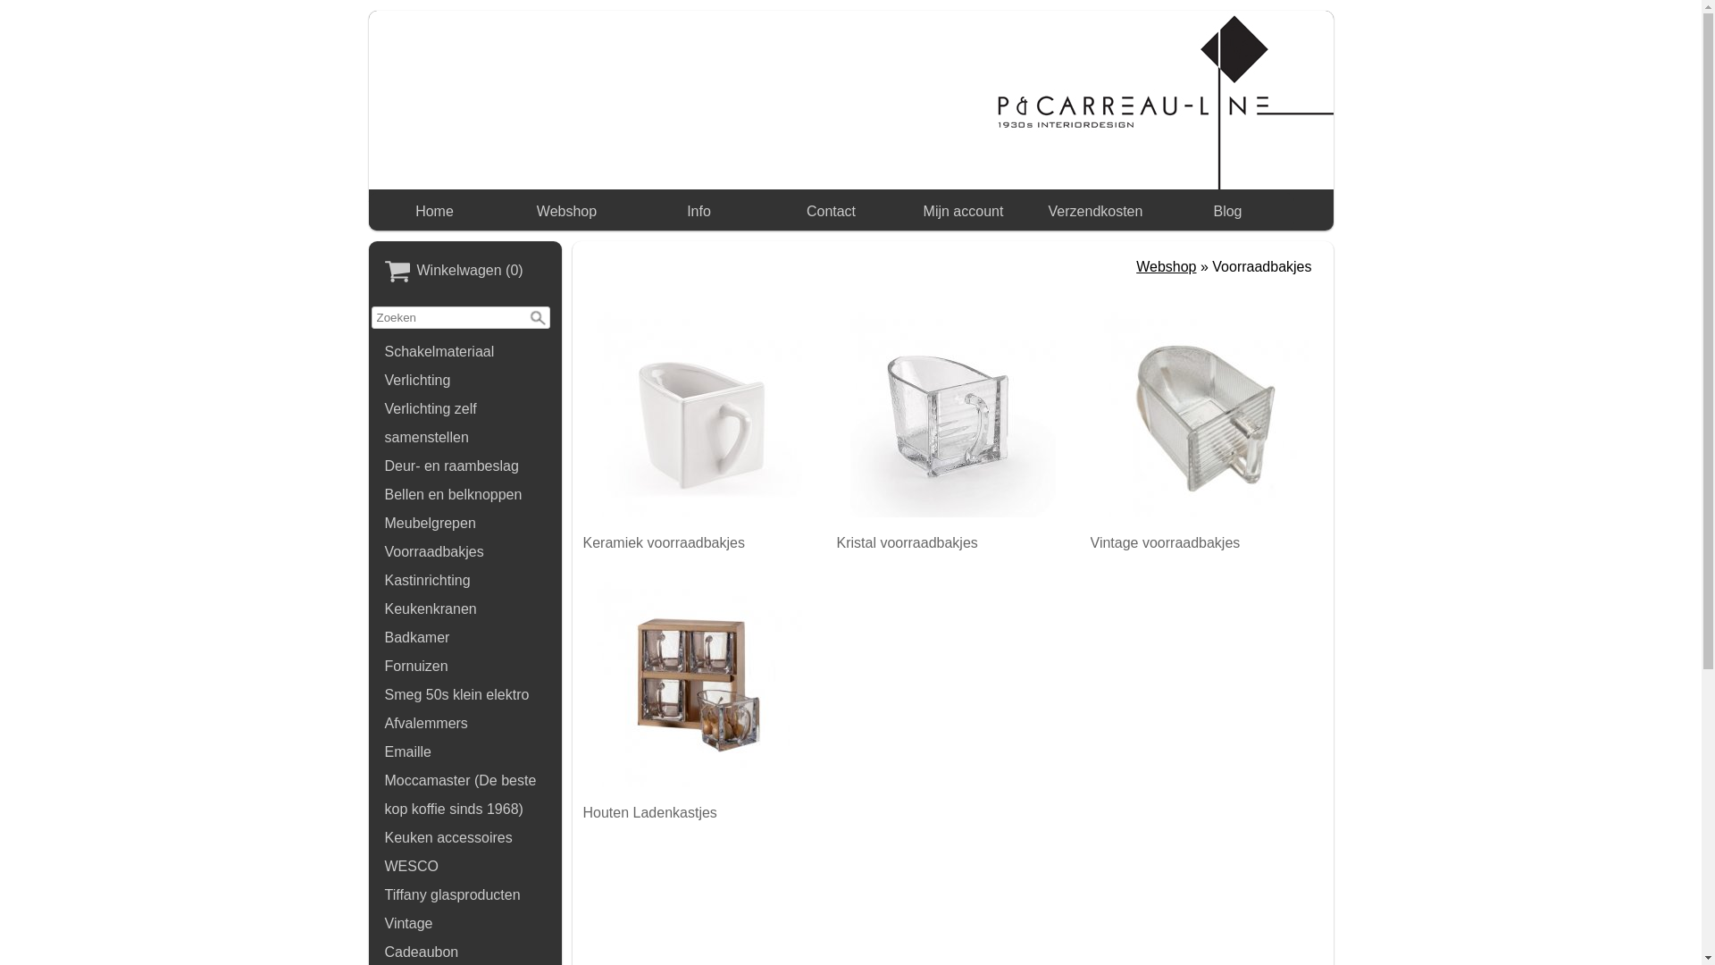 This screenshot has height=965, width=1715. I want to click on Keuken accessoires, so click(465, 838).